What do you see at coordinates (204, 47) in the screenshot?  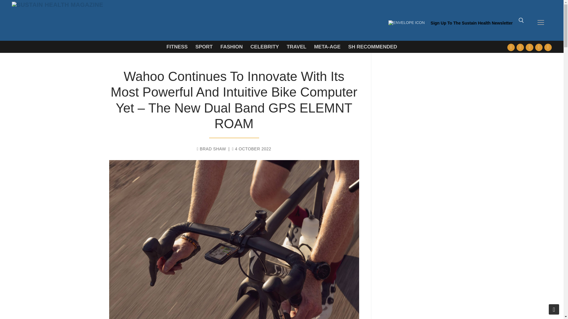 I see `SPORT` at bounding box center [204, 47].